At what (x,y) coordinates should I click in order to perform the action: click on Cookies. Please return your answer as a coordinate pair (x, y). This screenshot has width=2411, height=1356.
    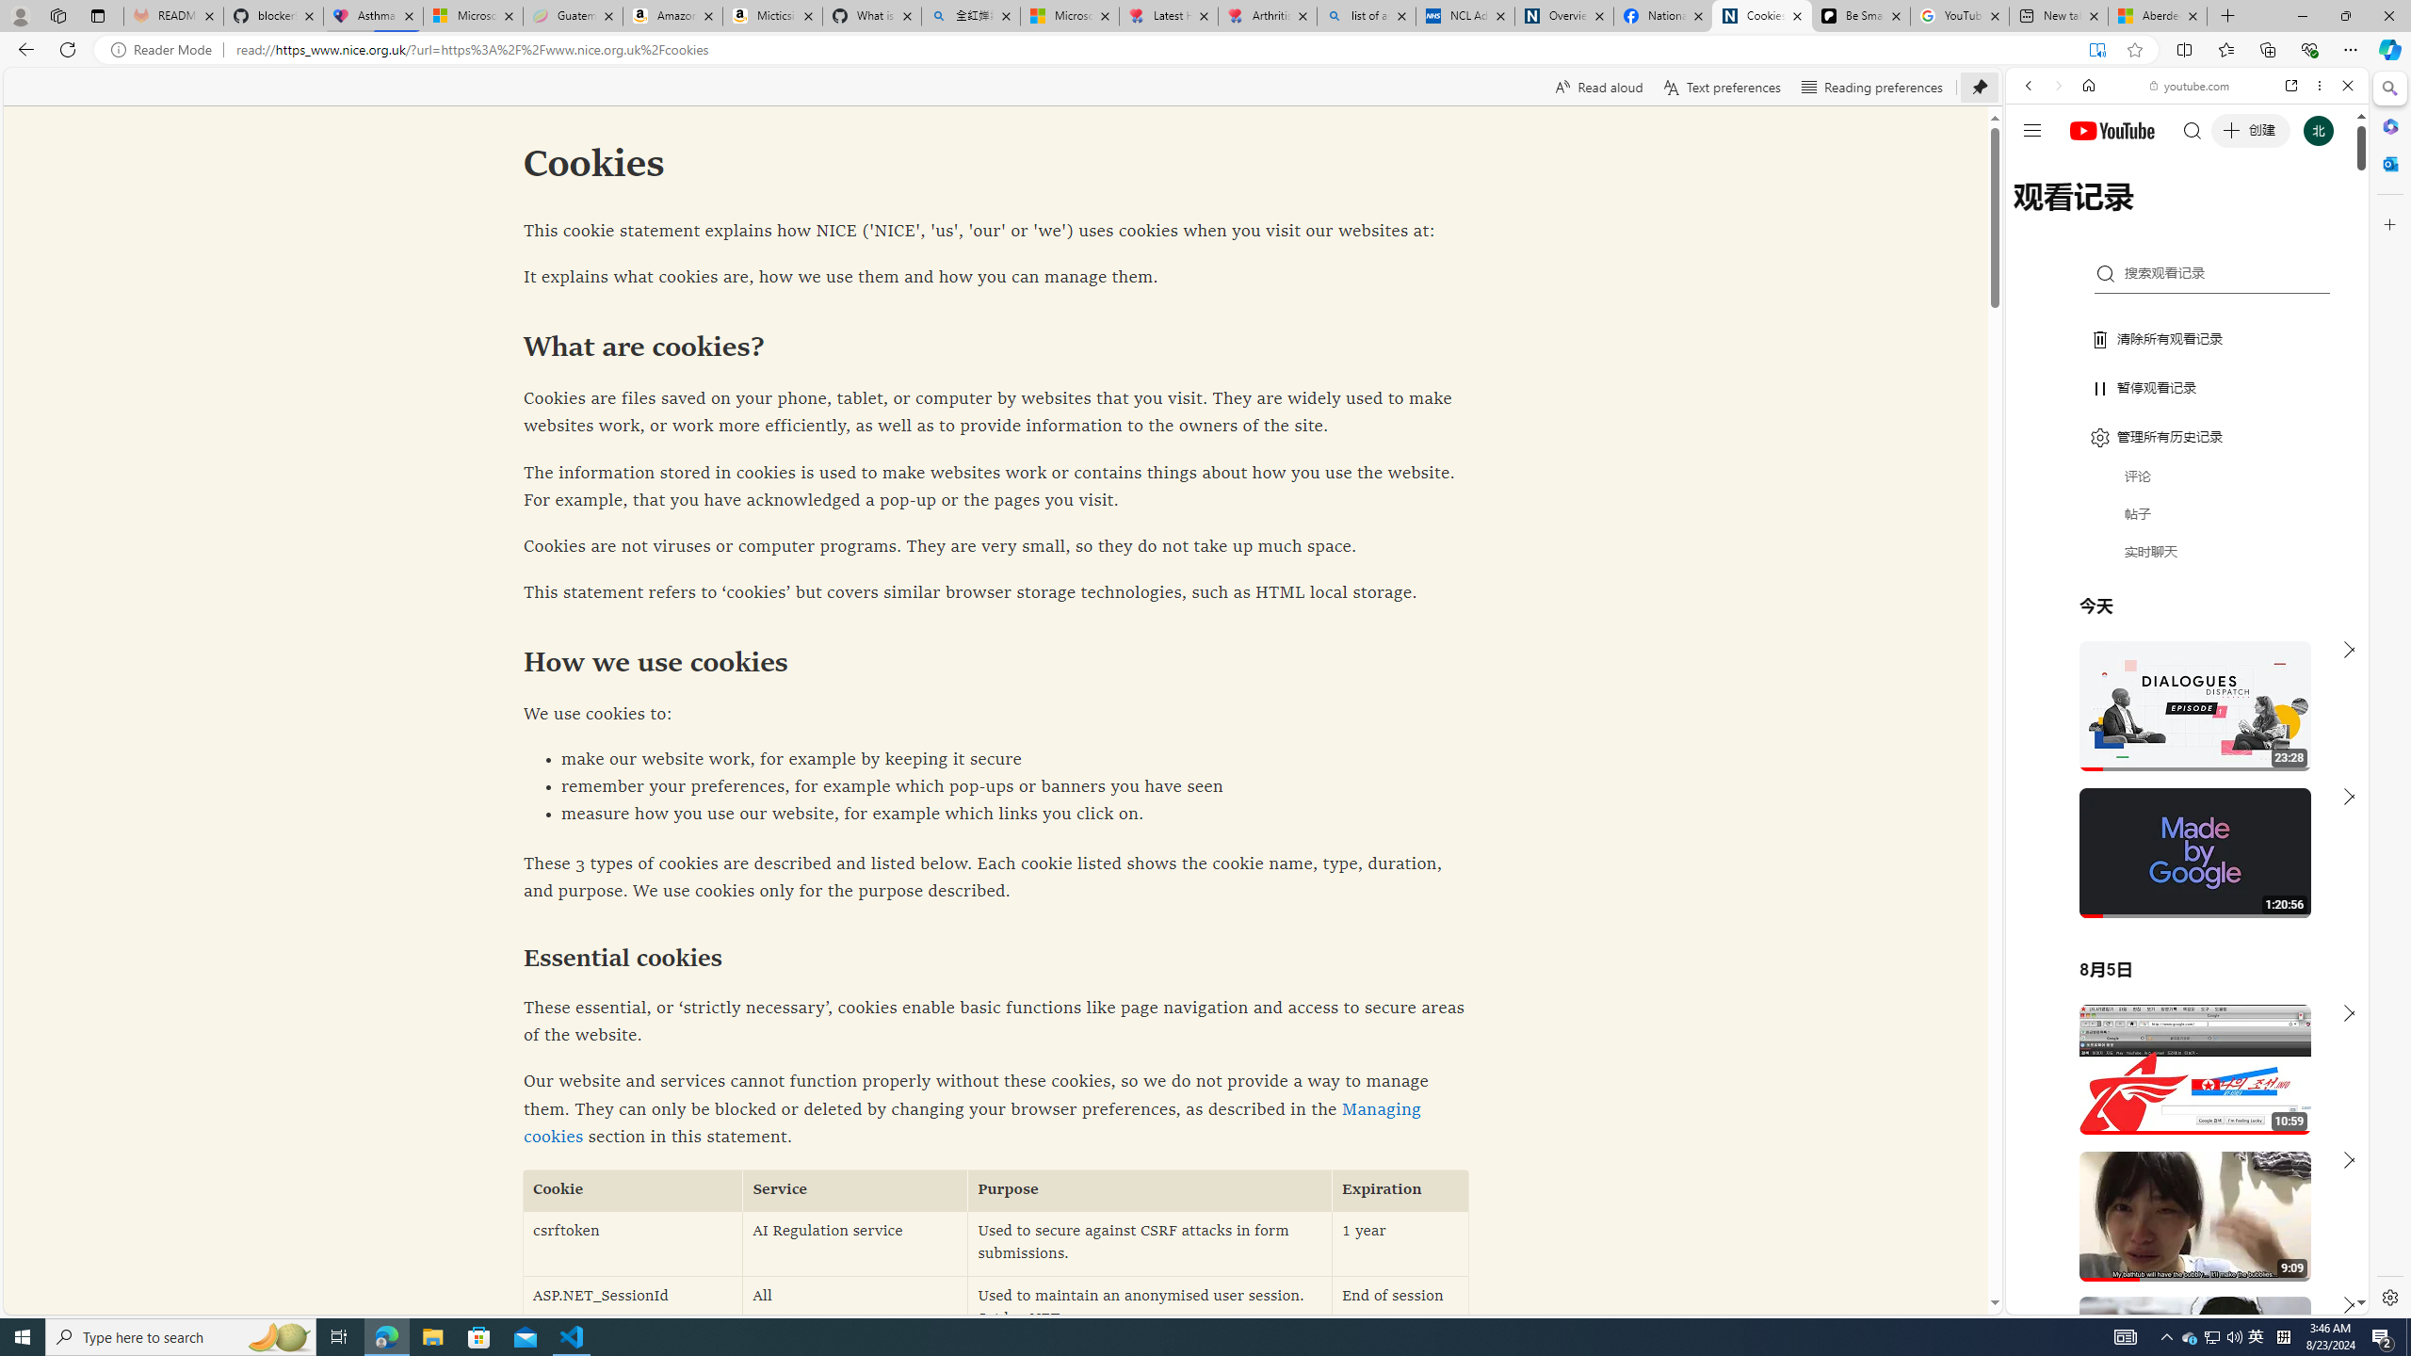
    Looking at the image, I should click on (1761, 16).